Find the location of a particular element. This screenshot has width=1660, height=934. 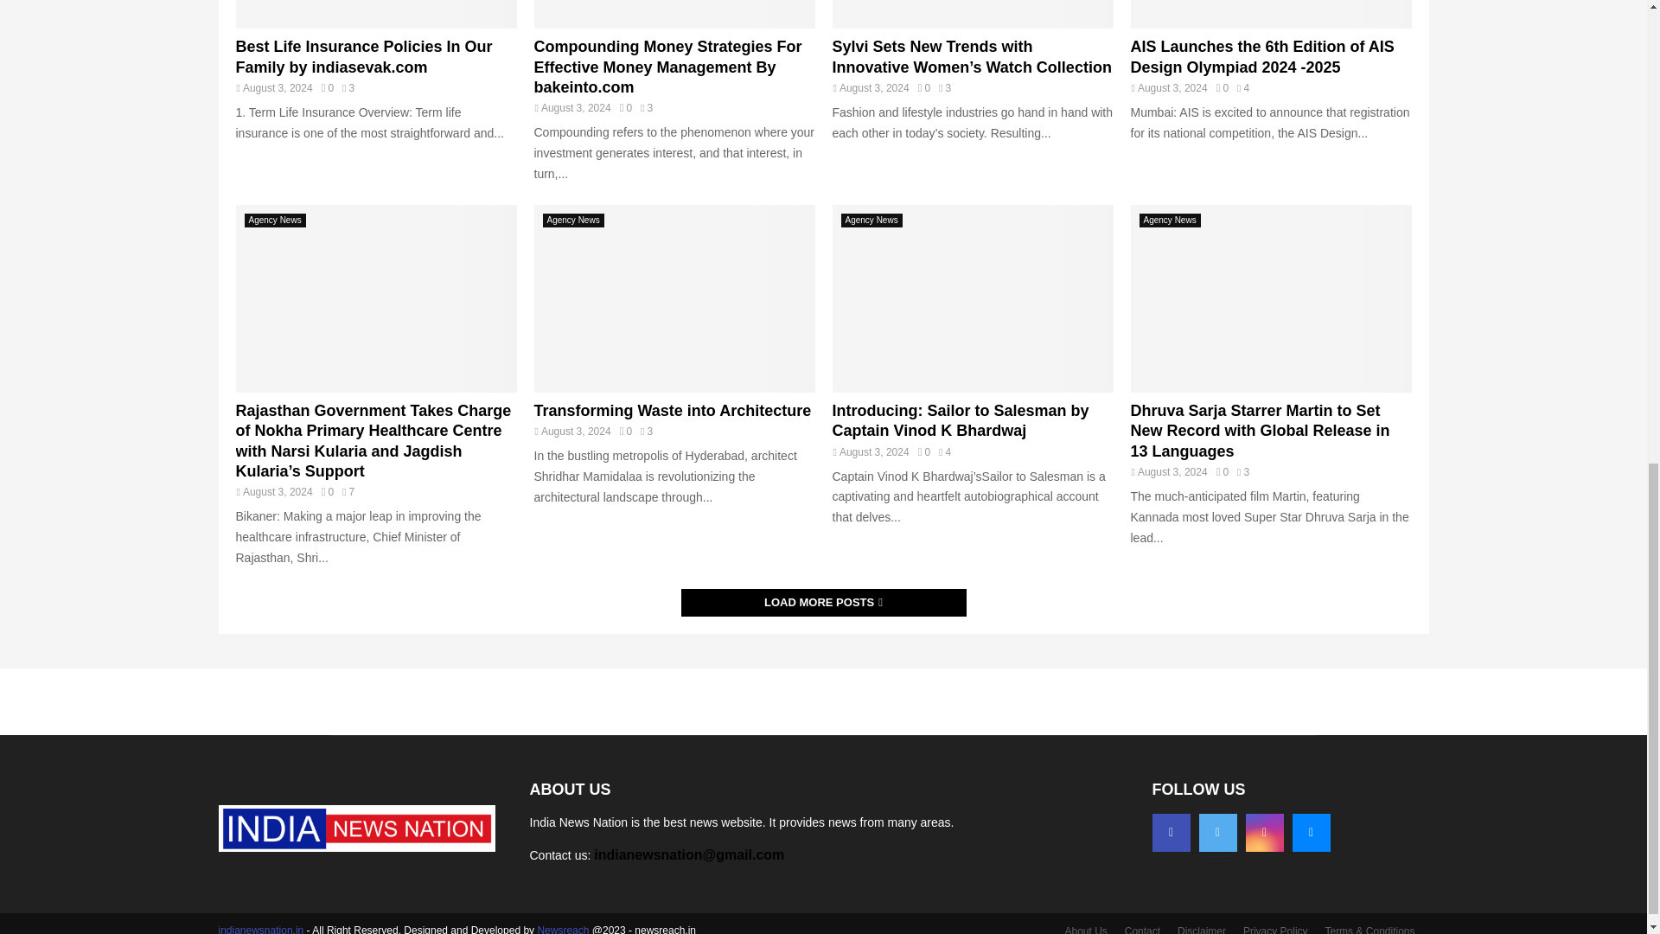

Best Life Insurance Policies In Our Family by indiasevak.com is located at coordinates (363, 57).